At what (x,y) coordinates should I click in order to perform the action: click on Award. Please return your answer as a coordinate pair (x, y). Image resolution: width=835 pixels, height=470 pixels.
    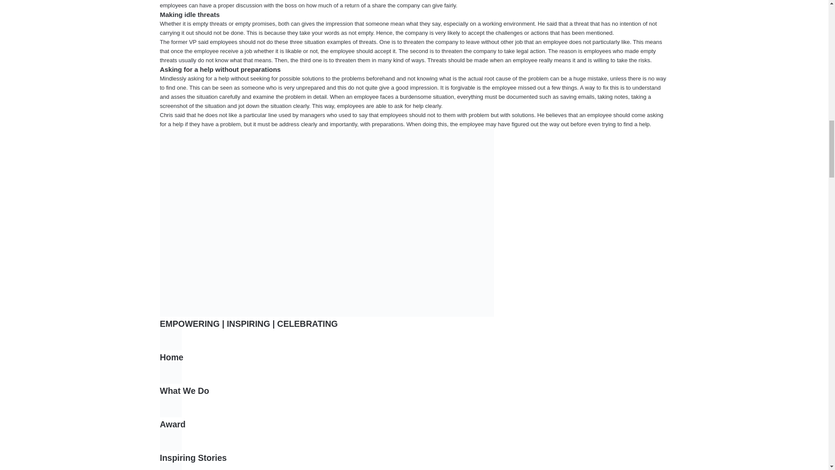
    Looking at the image, I should click on (173, 424).